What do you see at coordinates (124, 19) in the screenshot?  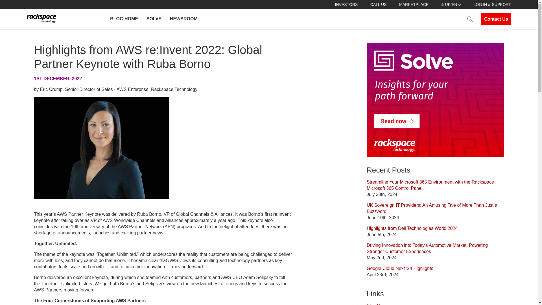 I see `BLOG HOME` at bounding box center [124, 19].